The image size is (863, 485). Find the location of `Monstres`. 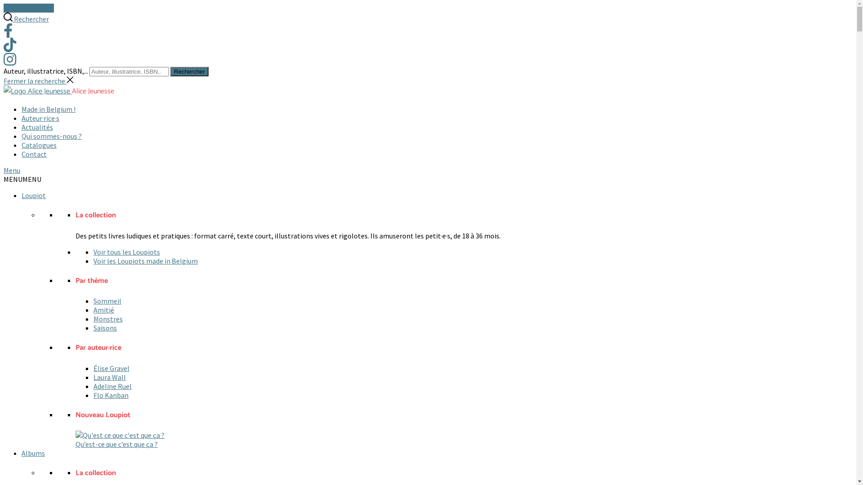

Monstres is located at coordinates (108, 319).